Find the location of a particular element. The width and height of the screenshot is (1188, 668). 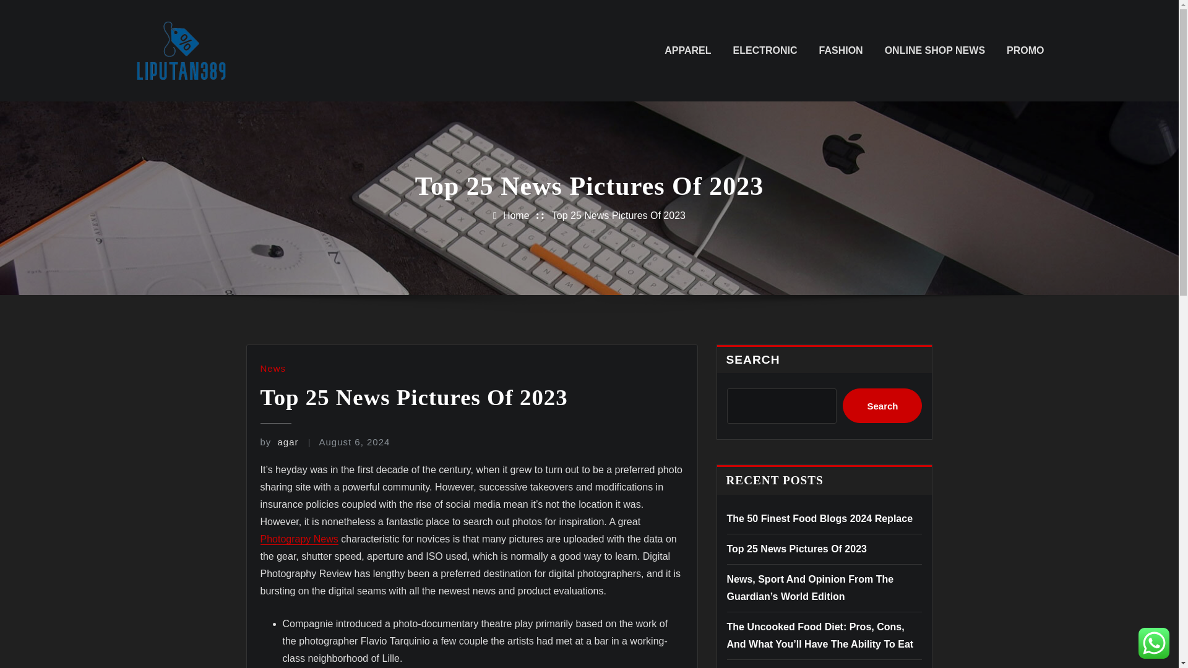

August 6, 2024 is located at coordinates (354, 442).